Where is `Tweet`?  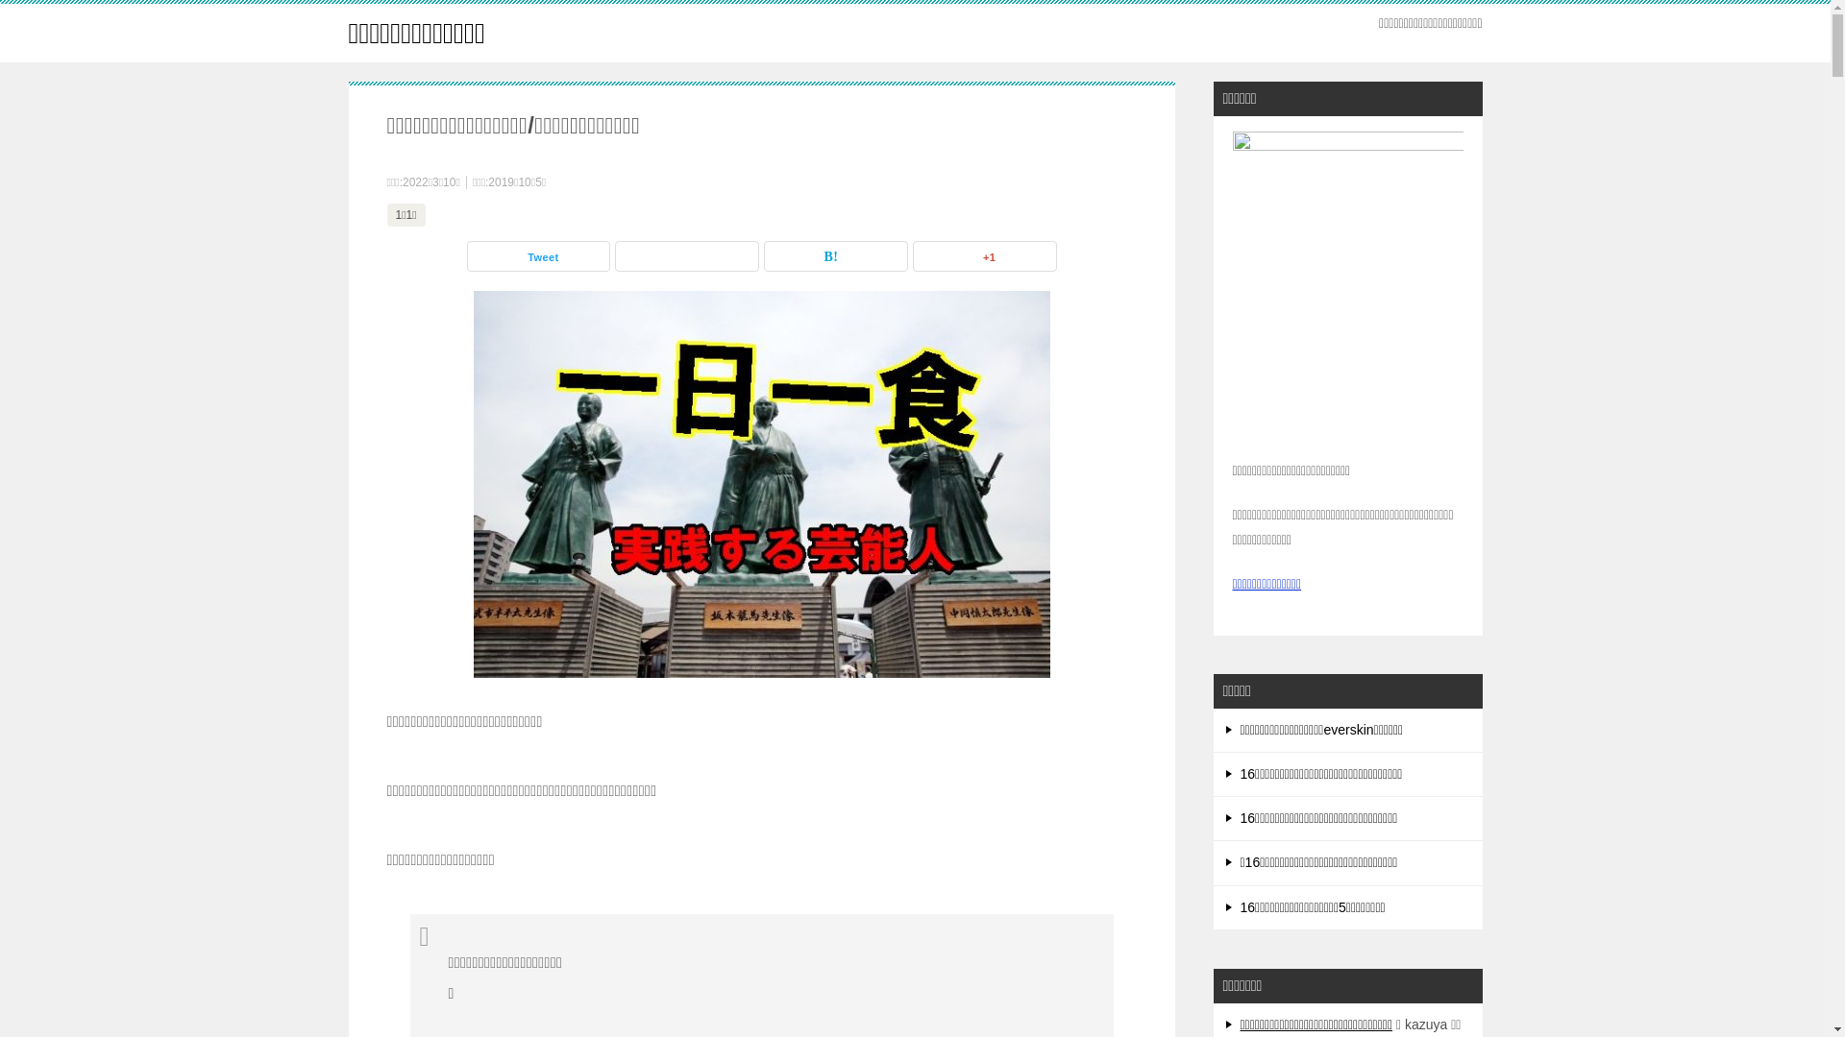
Tweet is located at coordinates (538, 256).